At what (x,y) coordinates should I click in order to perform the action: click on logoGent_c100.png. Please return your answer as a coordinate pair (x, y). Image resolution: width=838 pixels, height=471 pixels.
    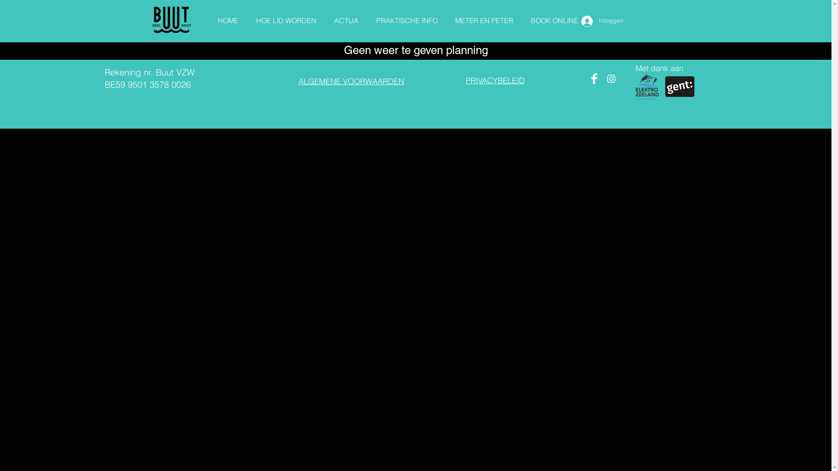
    Looking at the image, I should click on (679, 86).